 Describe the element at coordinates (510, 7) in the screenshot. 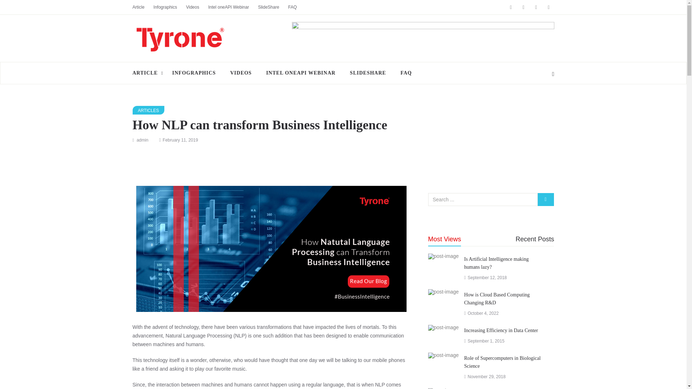

I see `ion-social-facebook` at that location.